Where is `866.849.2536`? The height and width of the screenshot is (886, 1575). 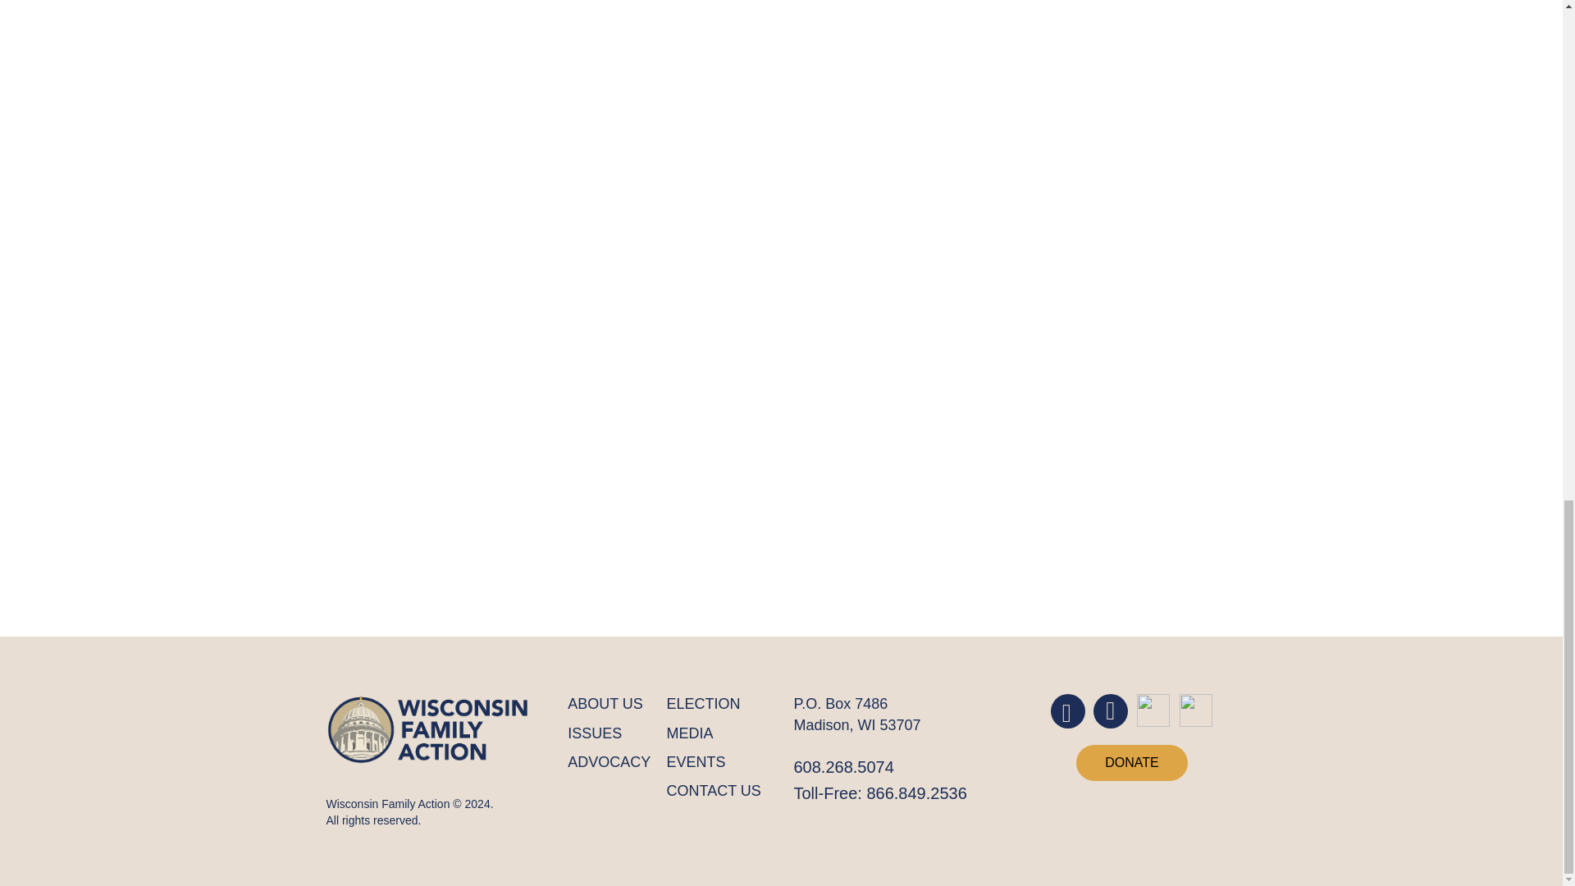 866.849.2536 is located at coordinates (916, 792).